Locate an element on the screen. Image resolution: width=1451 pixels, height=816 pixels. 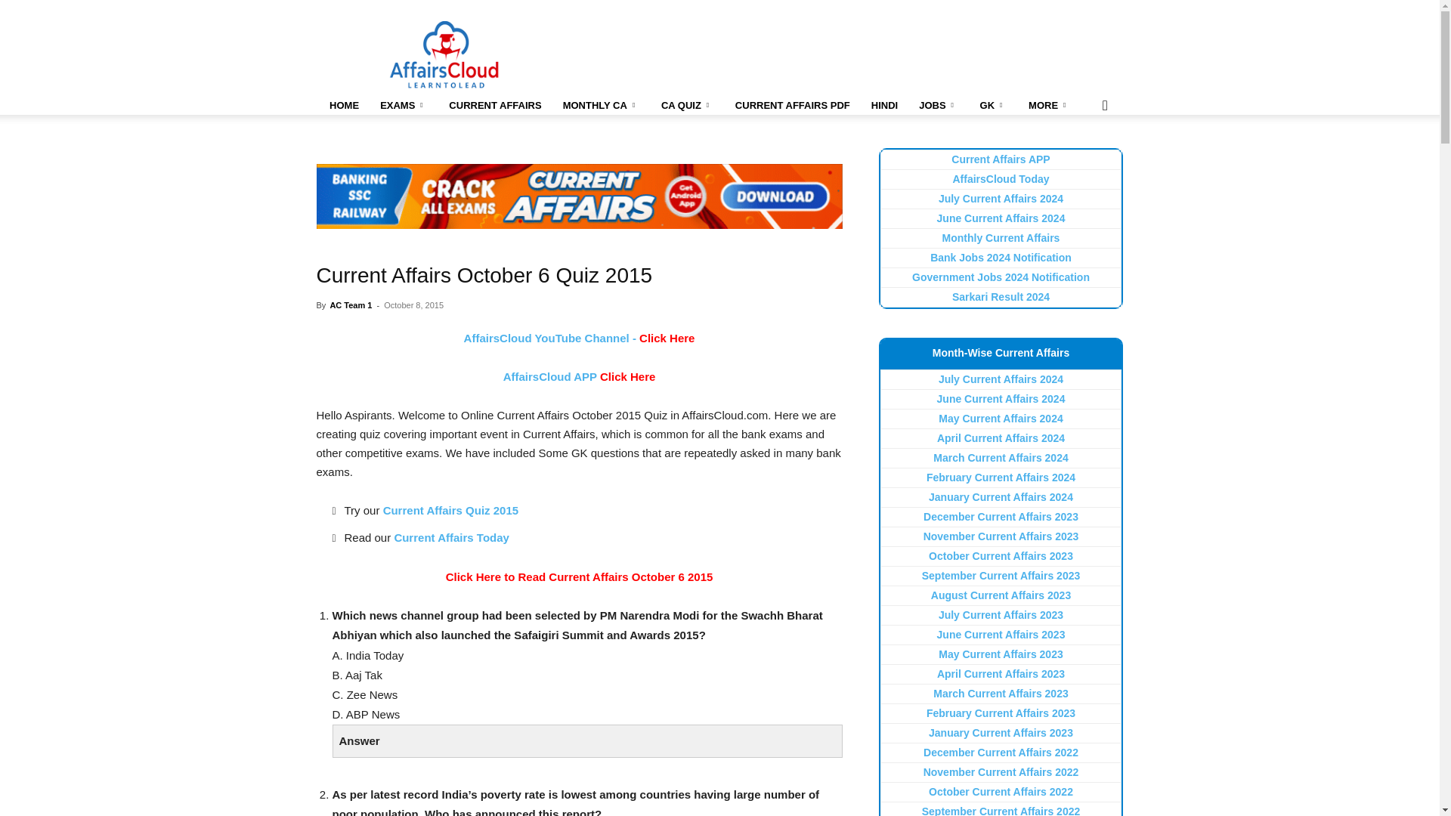
Current Affairs Hindi is located at coordinates (884, 106).